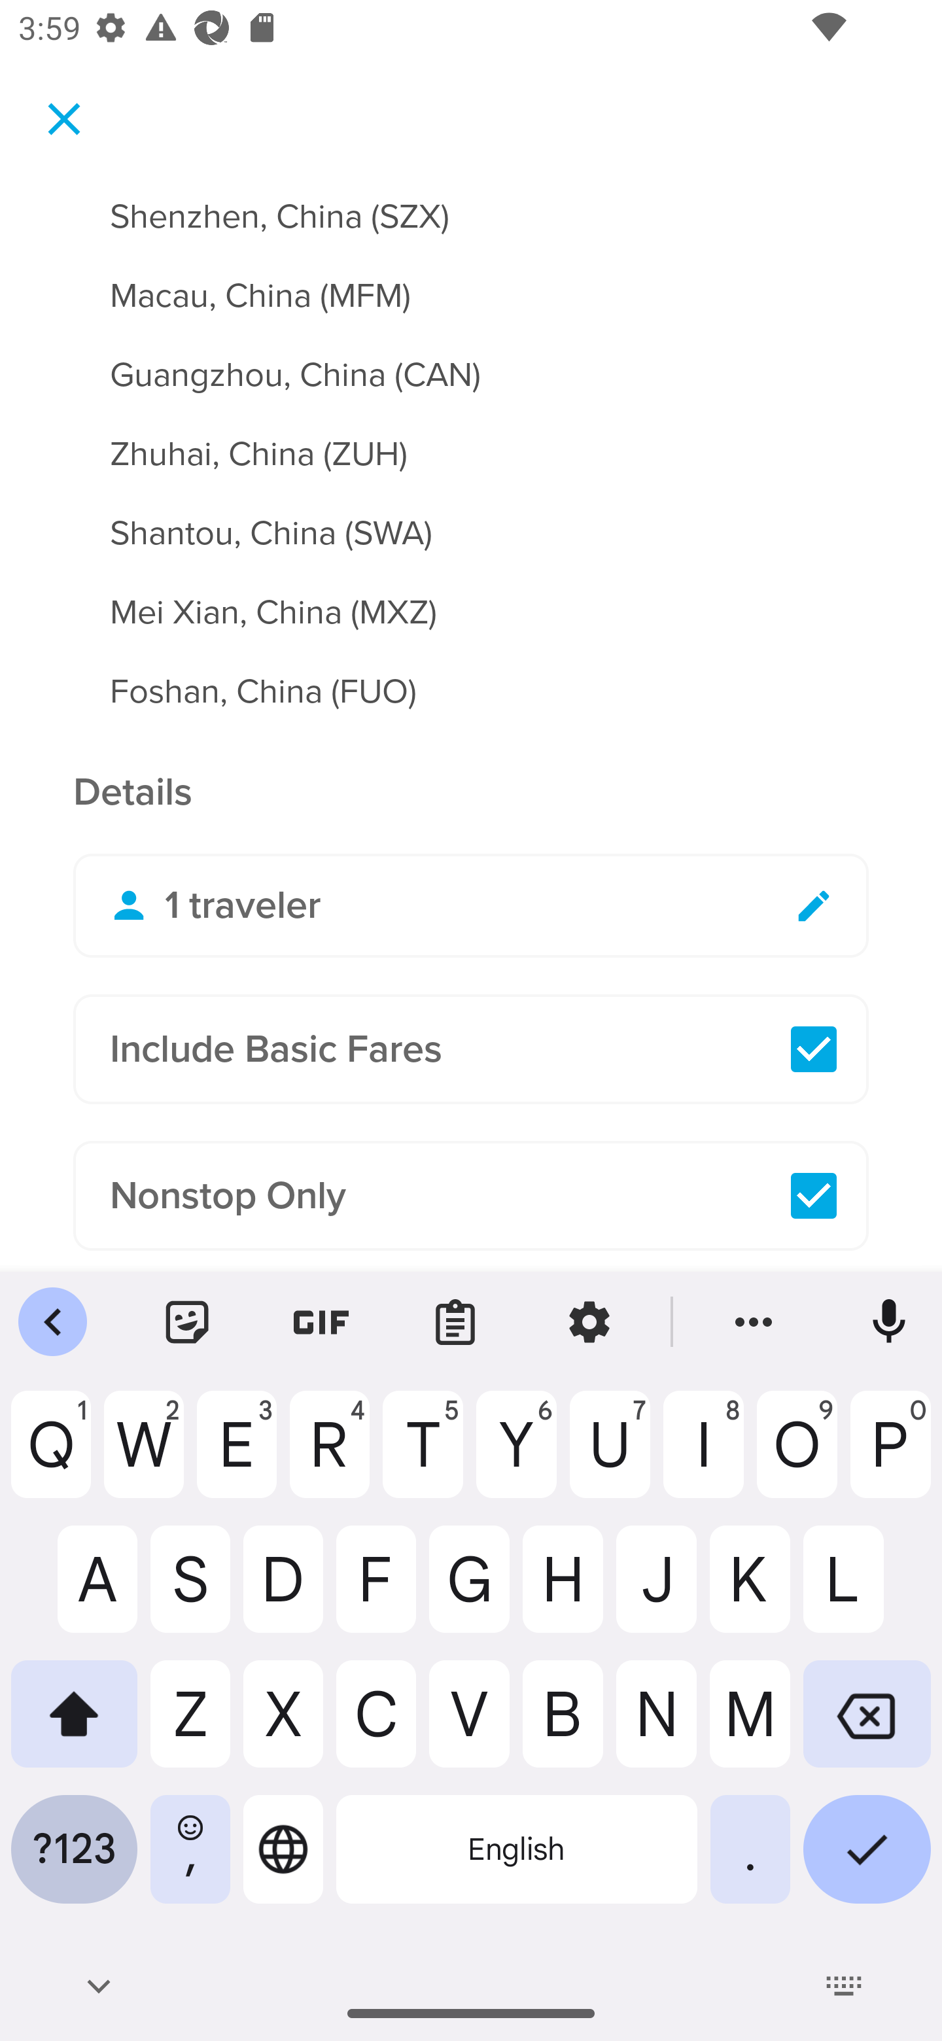 The height and width of the screenshot is (2041, 942). Describe the element at coordinates (471, 280) in the screenshot. I see `Macau, China (MFM)` at that location.